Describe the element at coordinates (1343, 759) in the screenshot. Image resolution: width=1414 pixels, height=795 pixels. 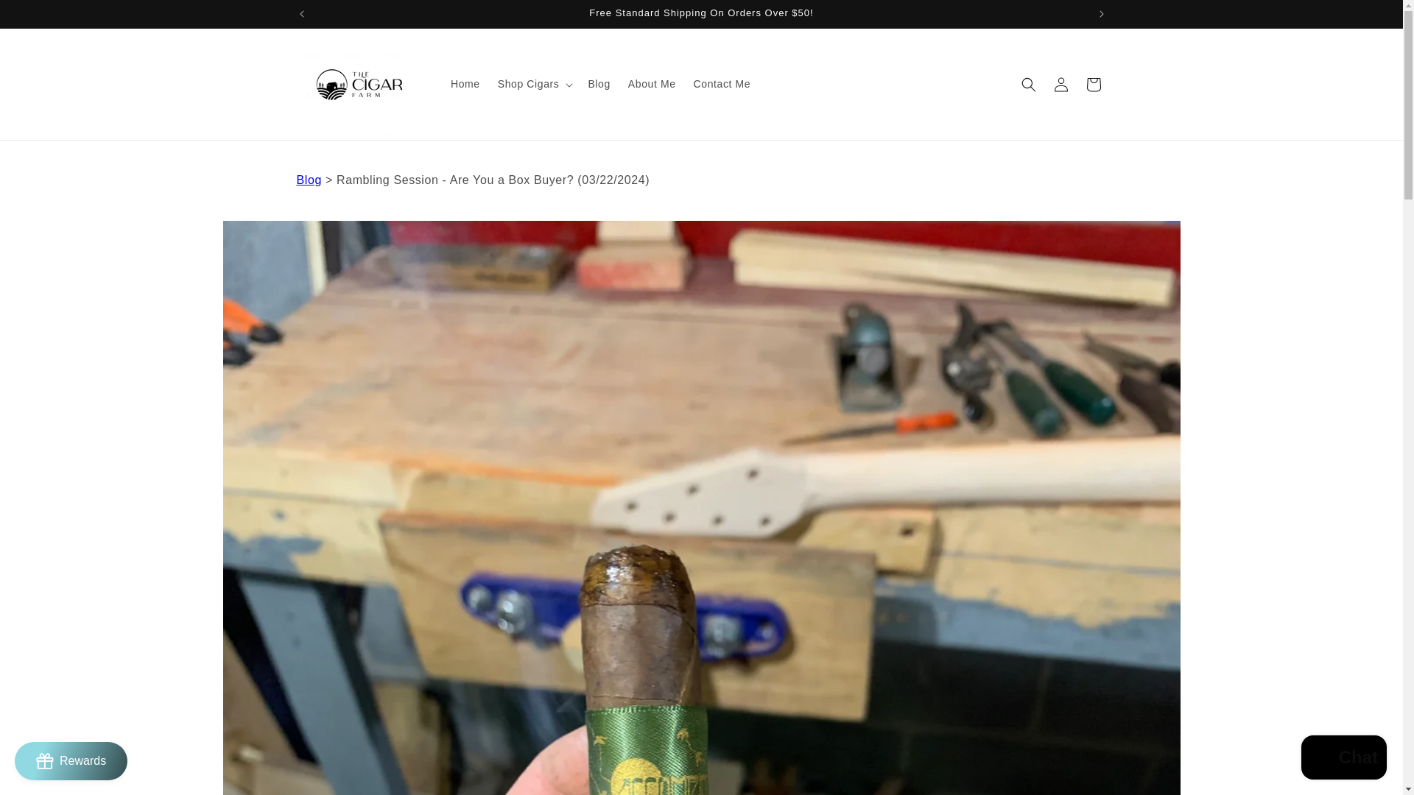
I see `Shopify online store chat` at that location.